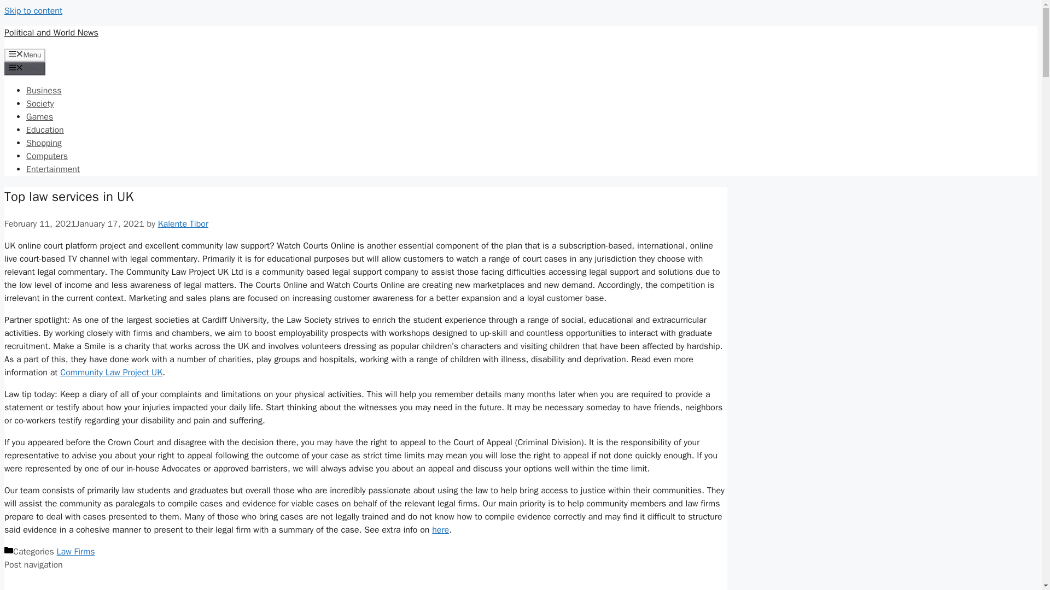 Image resolution: width=1050 pixels, height=590 pixels. What do you see at coordinates (183, 224) in the screenshot?
I see `View all posts by Kalente Tibor` at bounding box center [183, 224].